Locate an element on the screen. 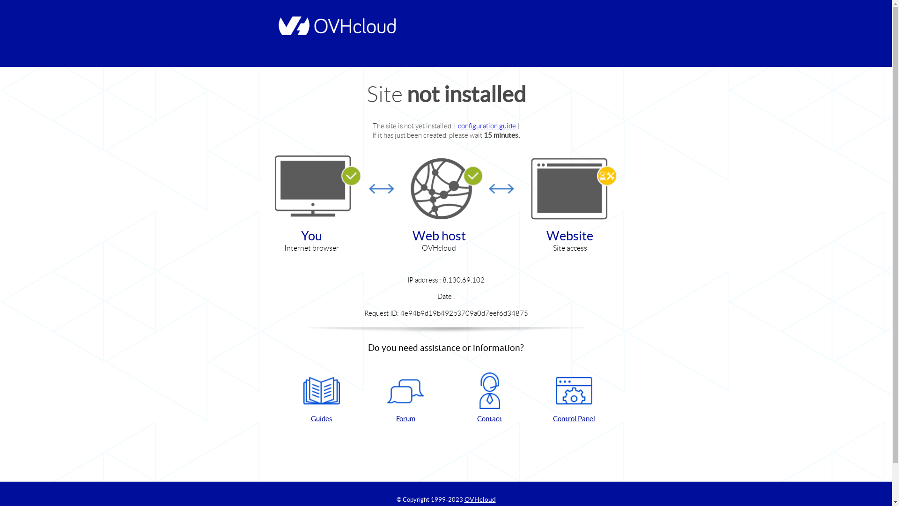  Forum is located at coordinates (405, 398).